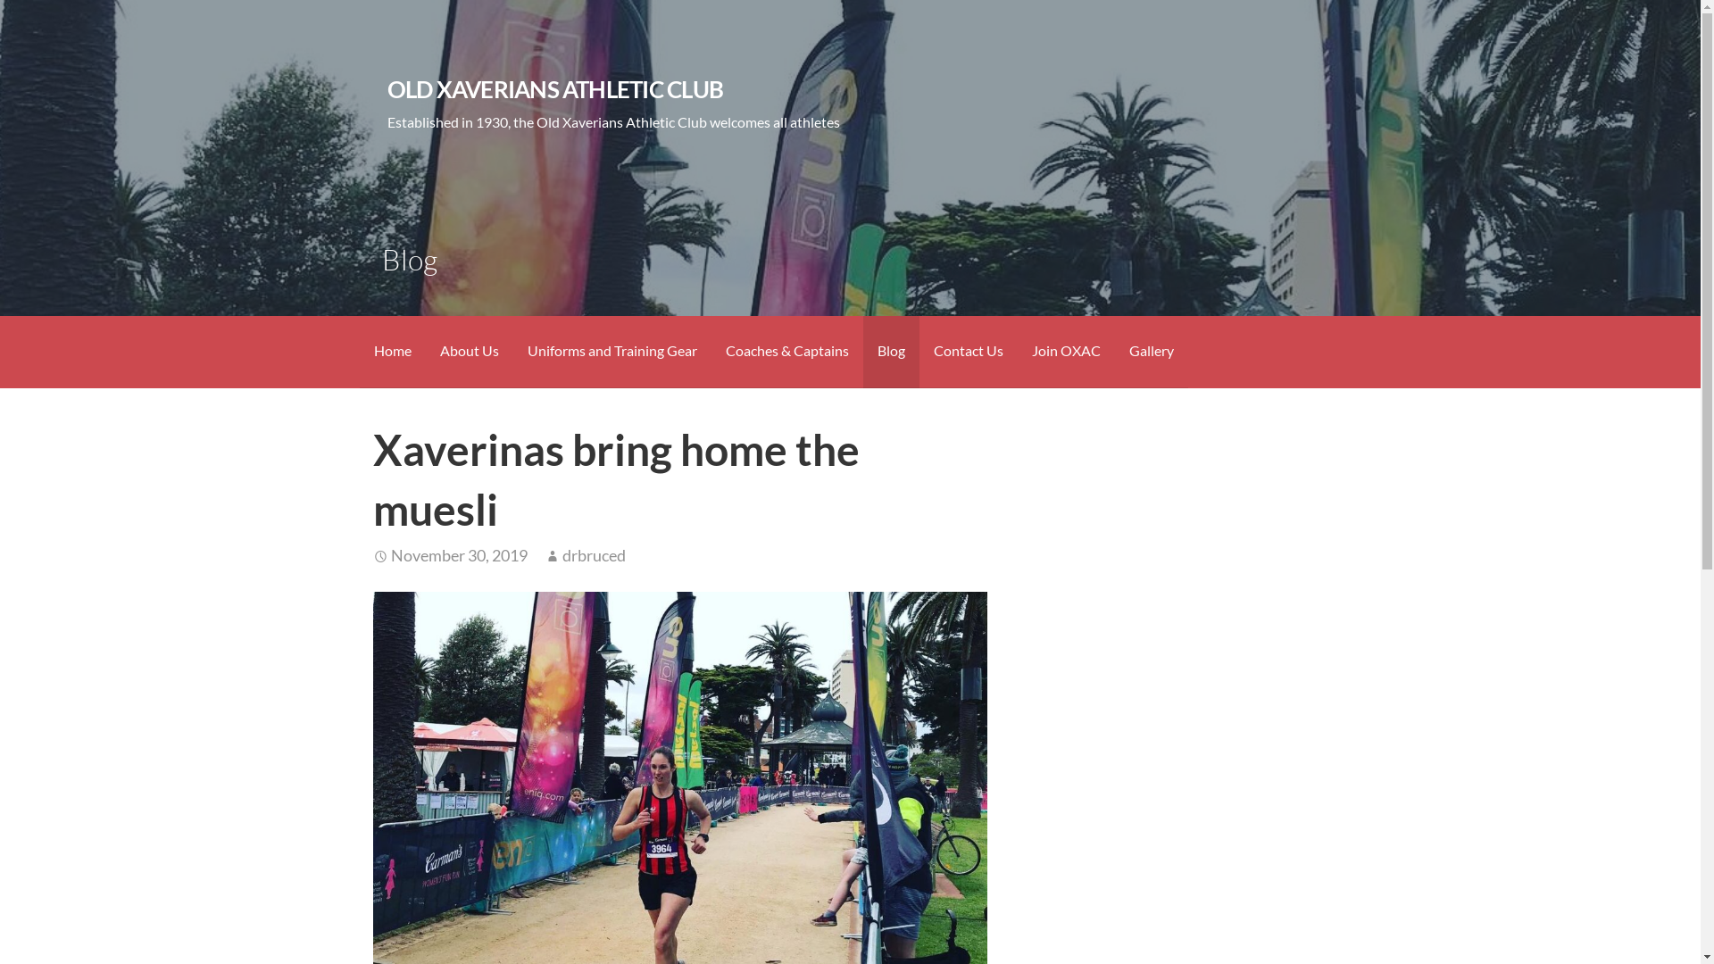  Describe the element at coordinates (595, 555) in the screenshot. I see `drbruced` at that location.